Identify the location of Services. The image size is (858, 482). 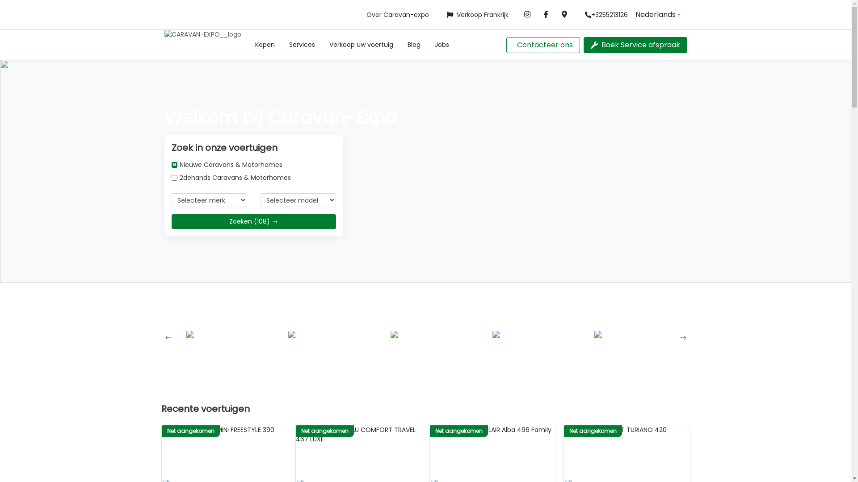
(302, 45).